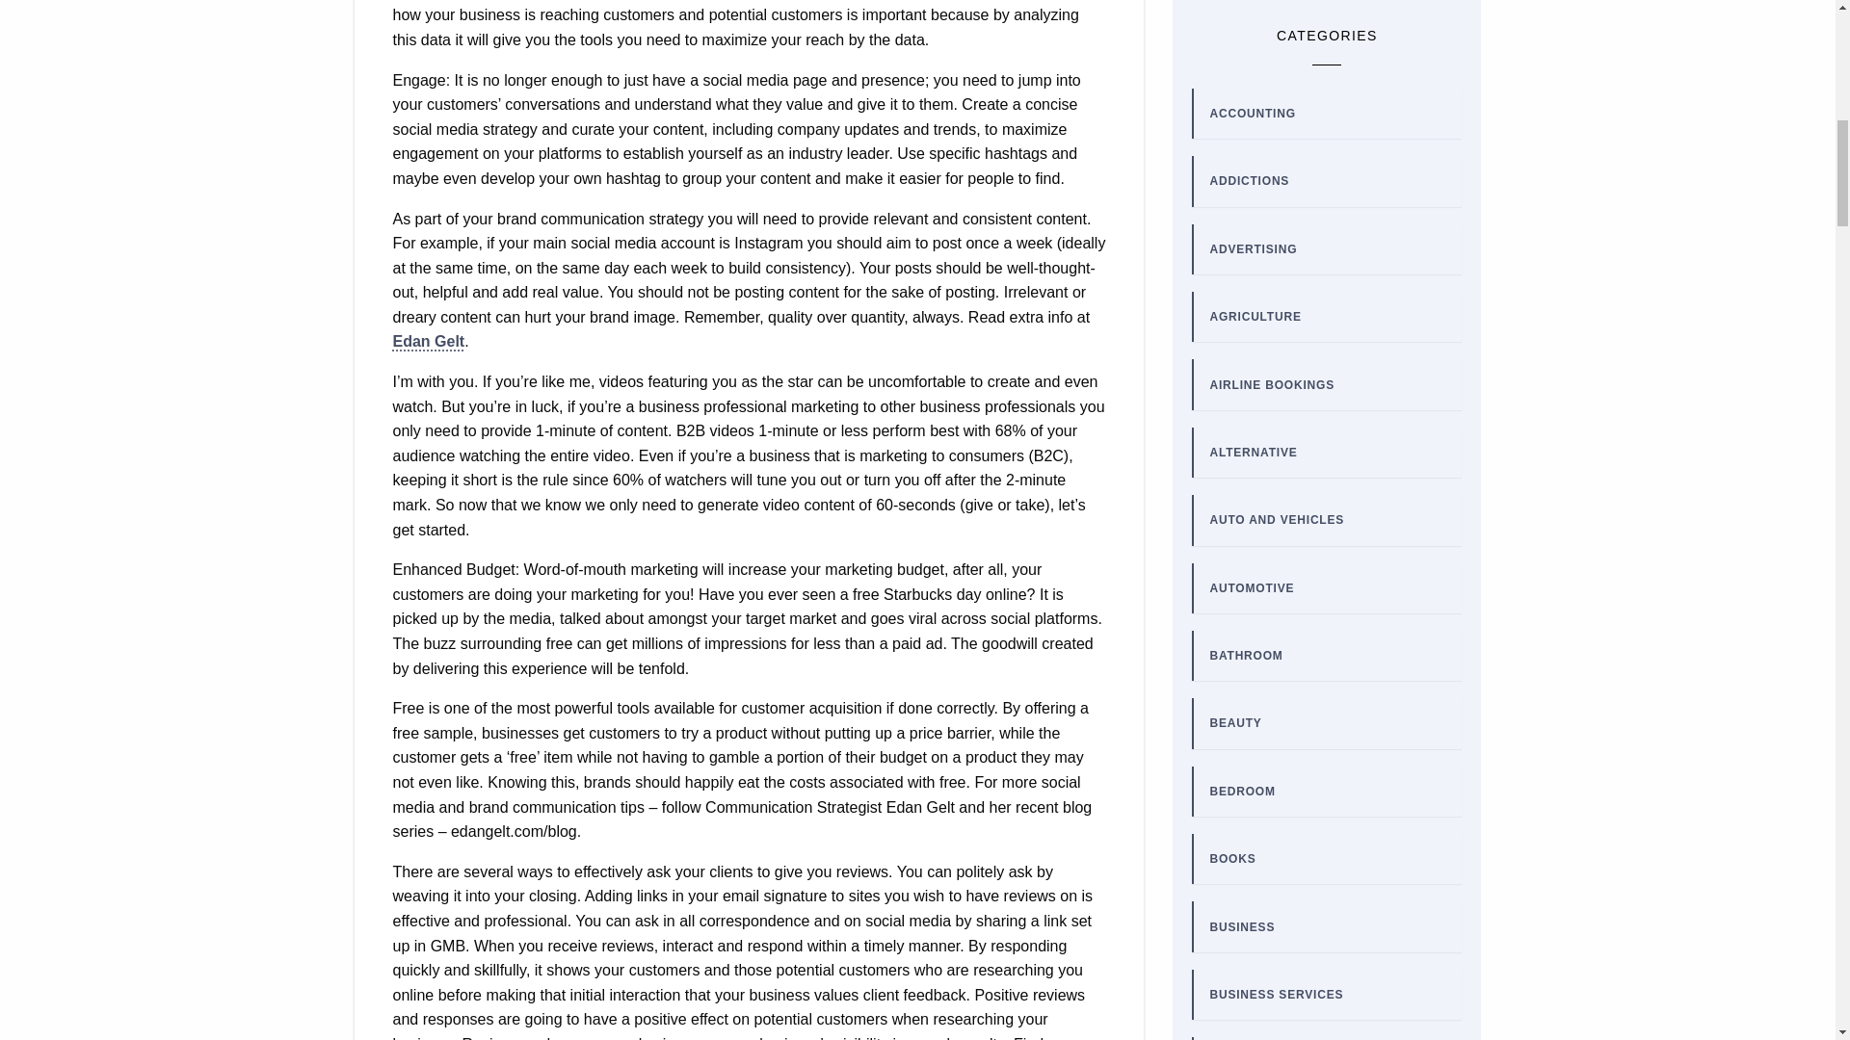  Describe the element at coordinates (1272, 385) in the screenshot. I see `AIRLINE BOOKINGS` at that location.